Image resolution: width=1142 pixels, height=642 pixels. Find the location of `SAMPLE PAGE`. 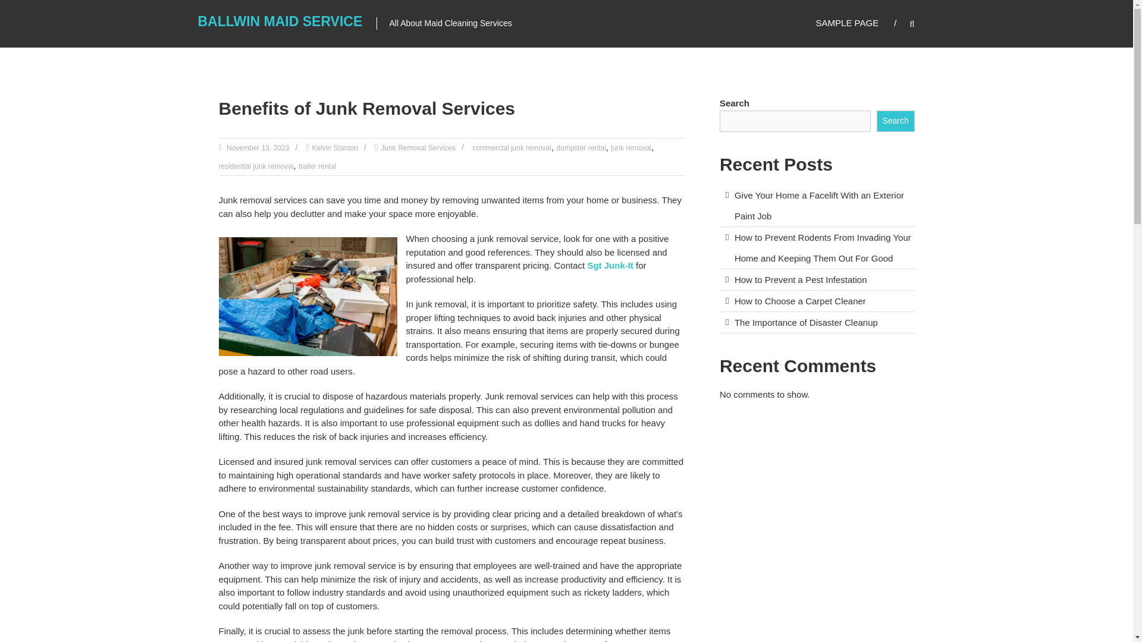

SAMPLE PAGE is located at coordinates (848, 23).